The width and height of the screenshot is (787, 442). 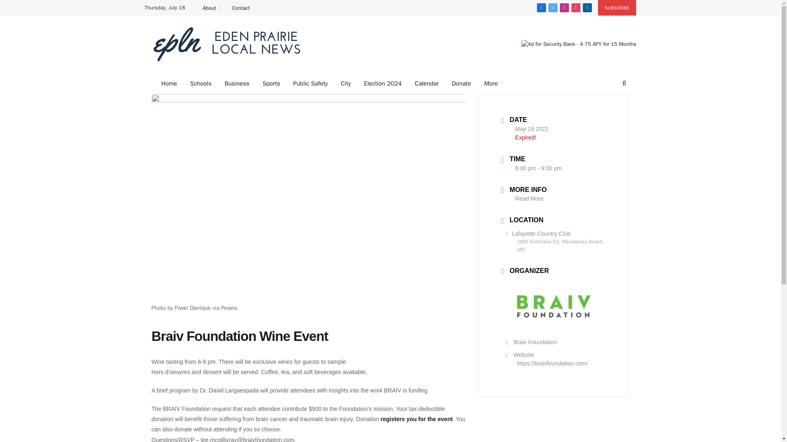 I want to click on Calendar, so click(x=427, y=83).